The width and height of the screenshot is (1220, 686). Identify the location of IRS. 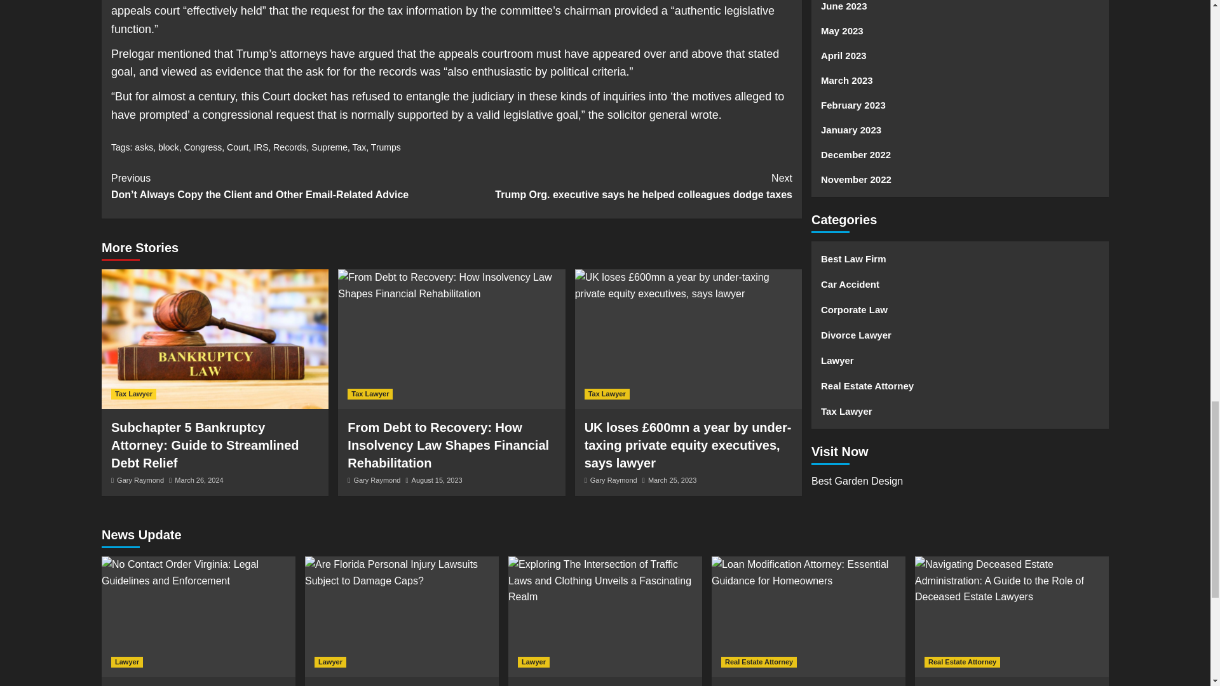
(261, 147).